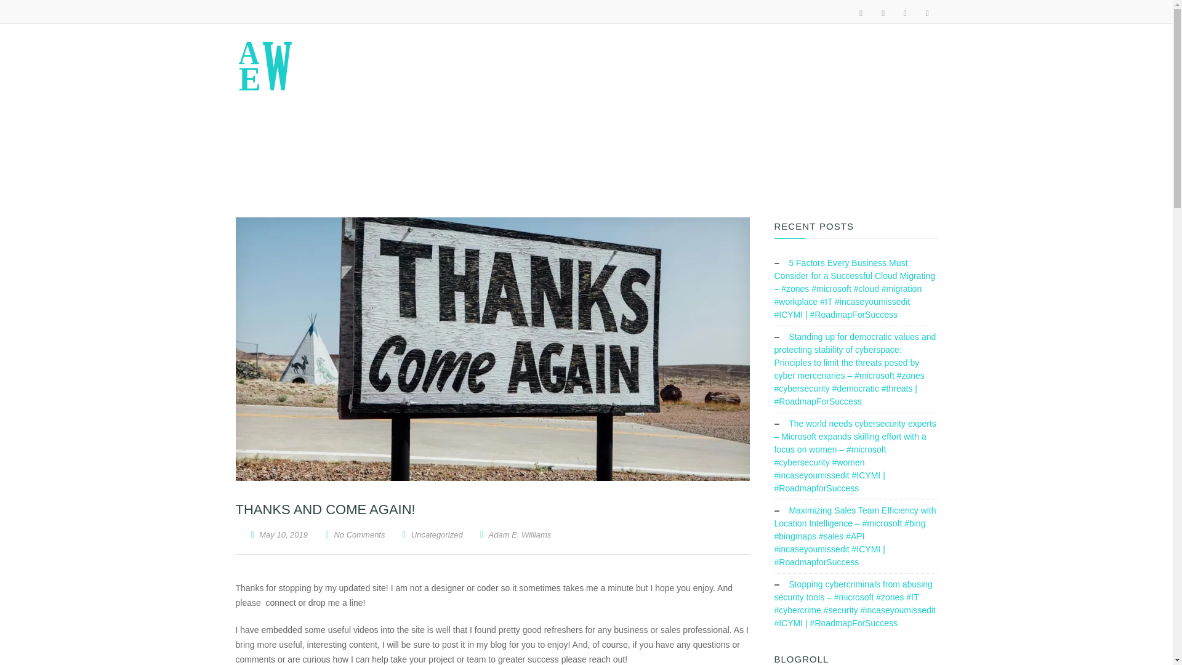 The width and height of the screenshot is (1182, 665). Describe the element at coordinates (586, 151) in the screenshot. I see `CONTACT ME` at that location.